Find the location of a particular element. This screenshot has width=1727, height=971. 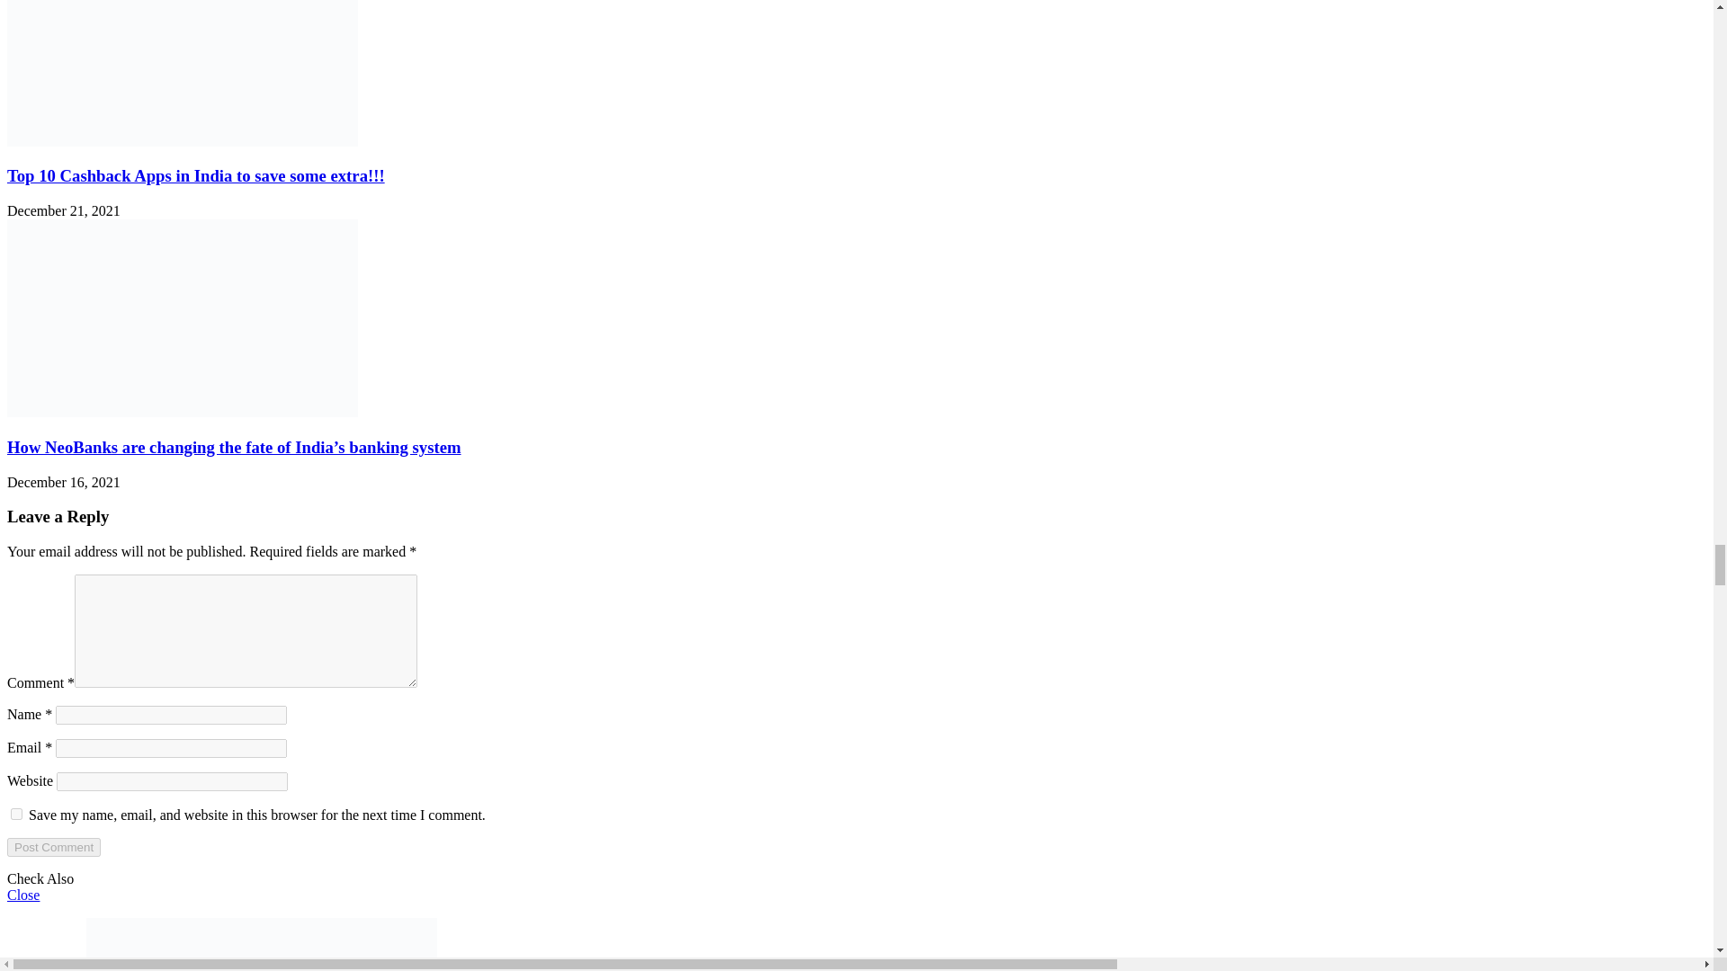

yes is located at coordinates (16, 813).